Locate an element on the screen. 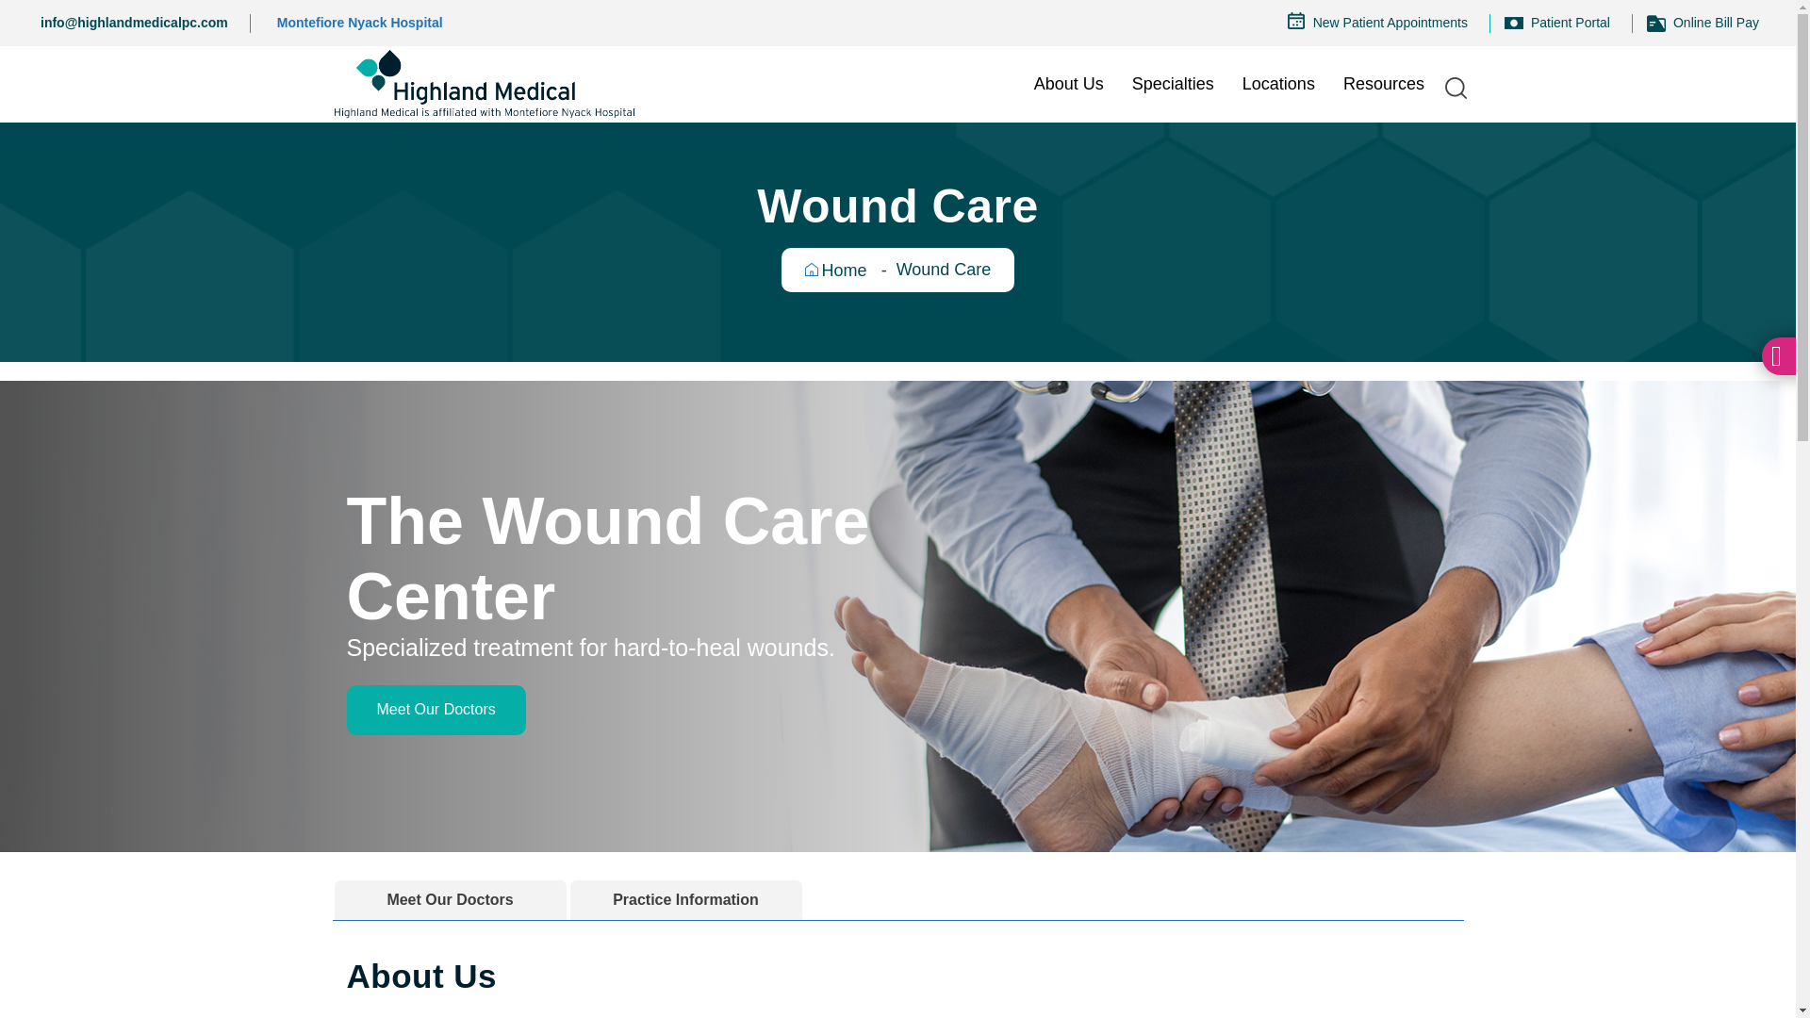 Image resolution: width=1810 pixels, height=1018 pixels. Specialties is located at coordinates (1173, 83).